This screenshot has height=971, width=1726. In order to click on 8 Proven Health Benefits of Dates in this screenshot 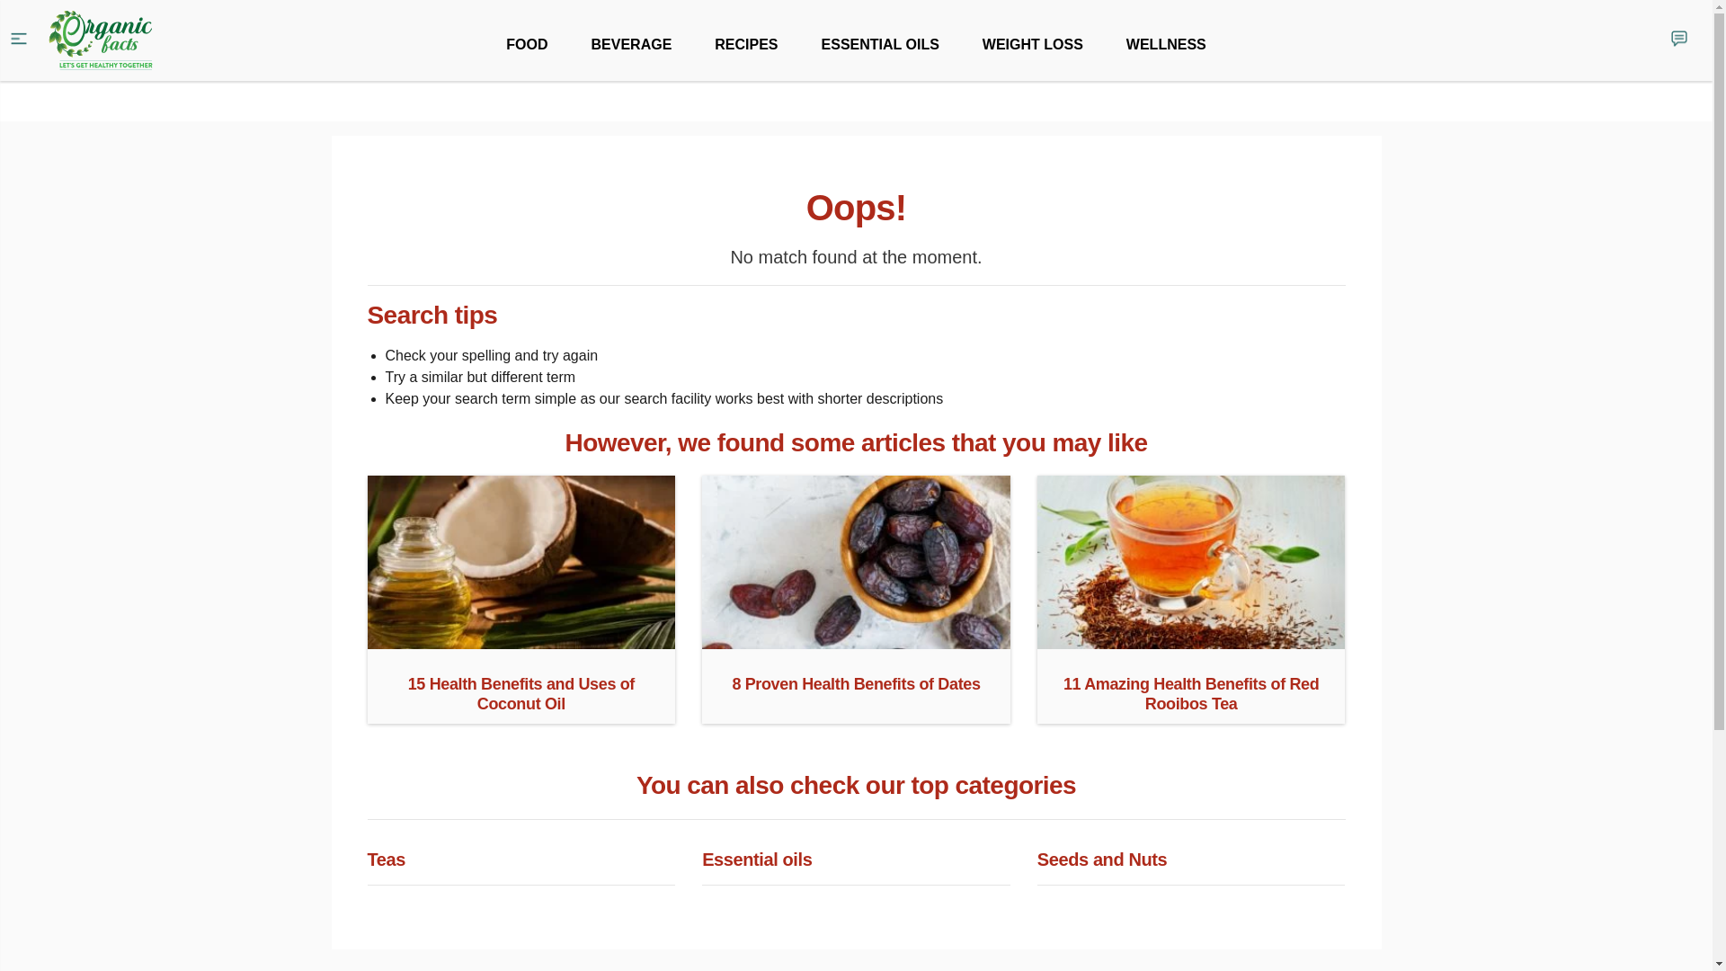, I will do `click(856, 642)`.